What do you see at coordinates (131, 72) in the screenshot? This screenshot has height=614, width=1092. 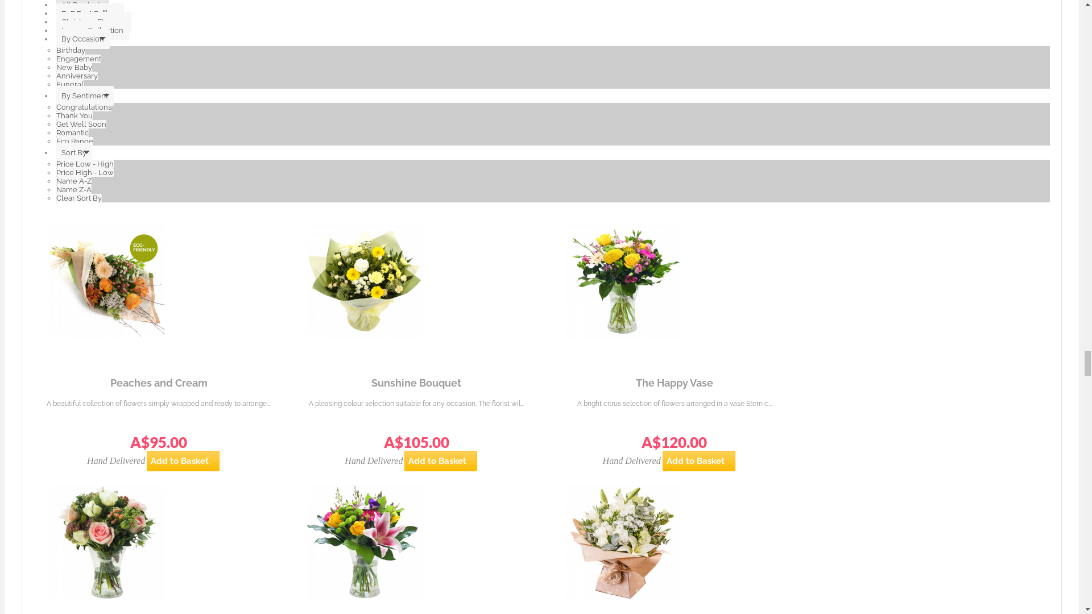 I see `Same day flower delivery by local florists in Australia` at bounding box center [131, 72].